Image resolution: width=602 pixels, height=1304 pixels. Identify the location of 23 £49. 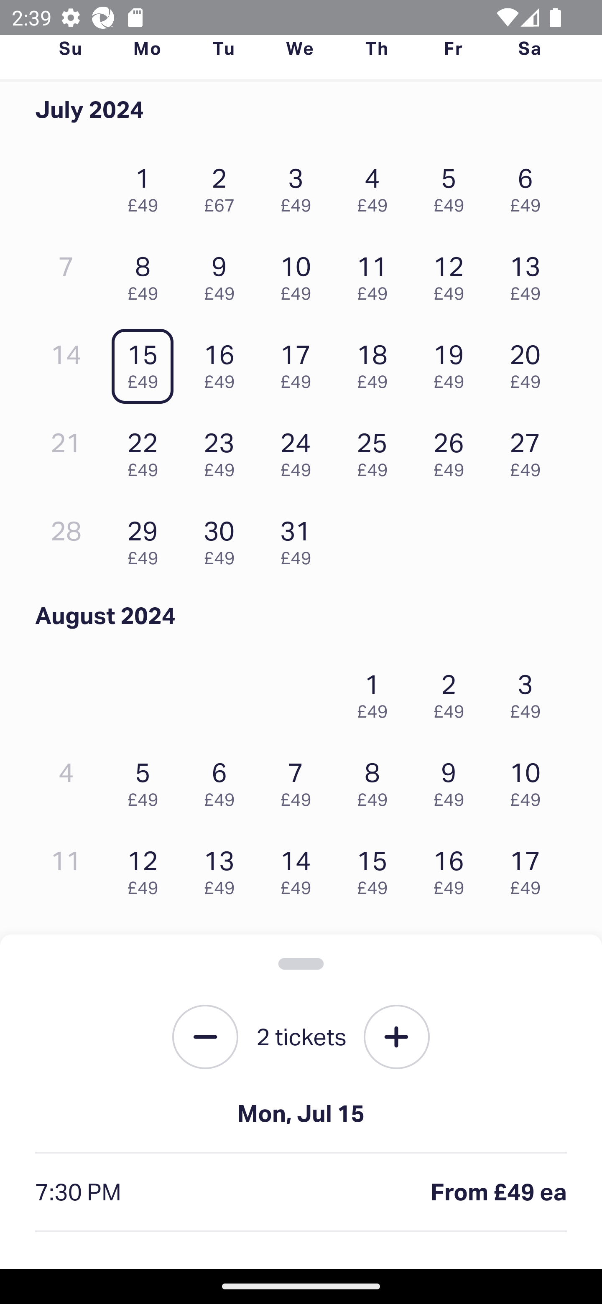
(223, 451).